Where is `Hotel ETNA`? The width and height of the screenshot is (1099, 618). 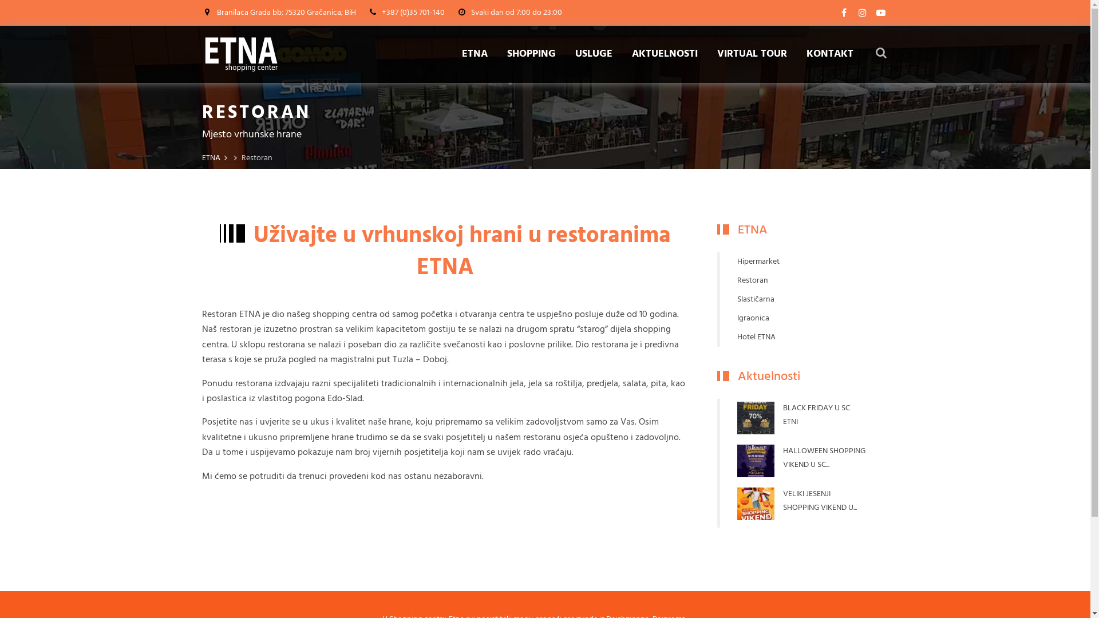 Hotel ETNA is located at coordinates (791, 338).